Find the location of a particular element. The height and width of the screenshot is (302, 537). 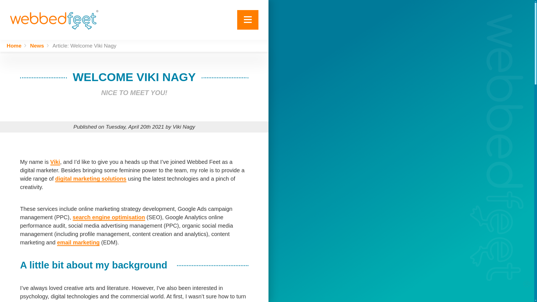

News is located at coordinates (41, 46).